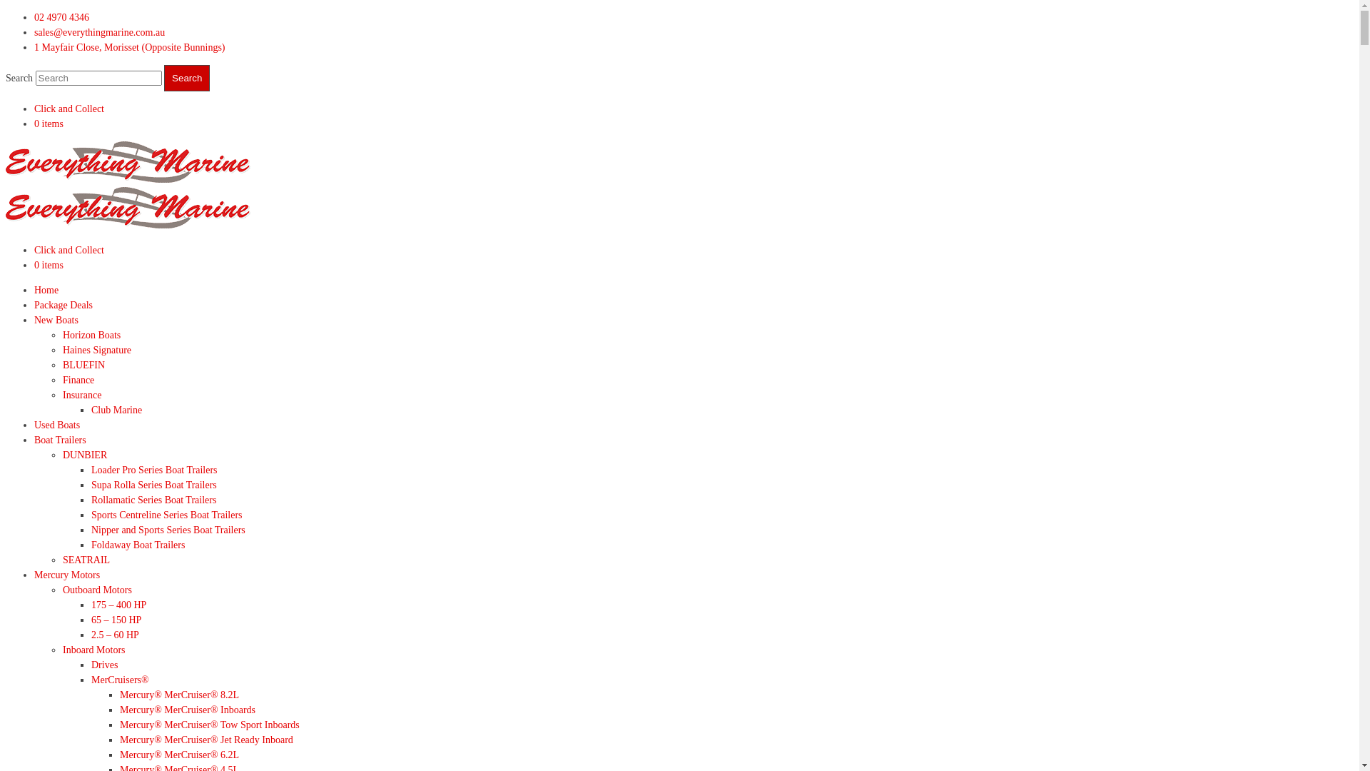  I want to click on Boat Trailers, so click(60, 440).